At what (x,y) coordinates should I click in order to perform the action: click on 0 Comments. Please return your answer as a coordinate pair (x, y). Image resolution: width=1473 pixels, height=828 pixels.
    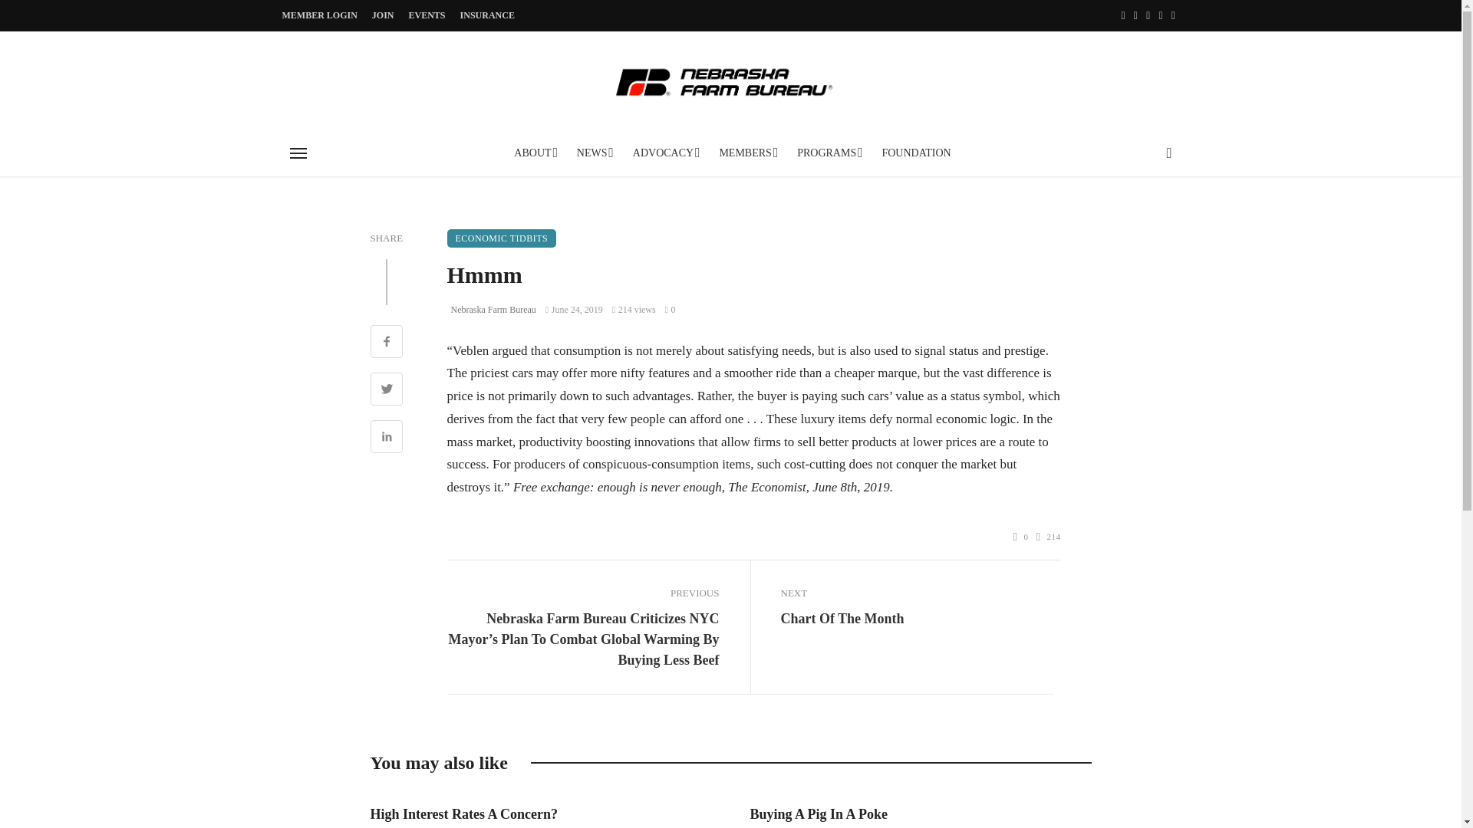
    Looking at the image, I should click on (671, 310).